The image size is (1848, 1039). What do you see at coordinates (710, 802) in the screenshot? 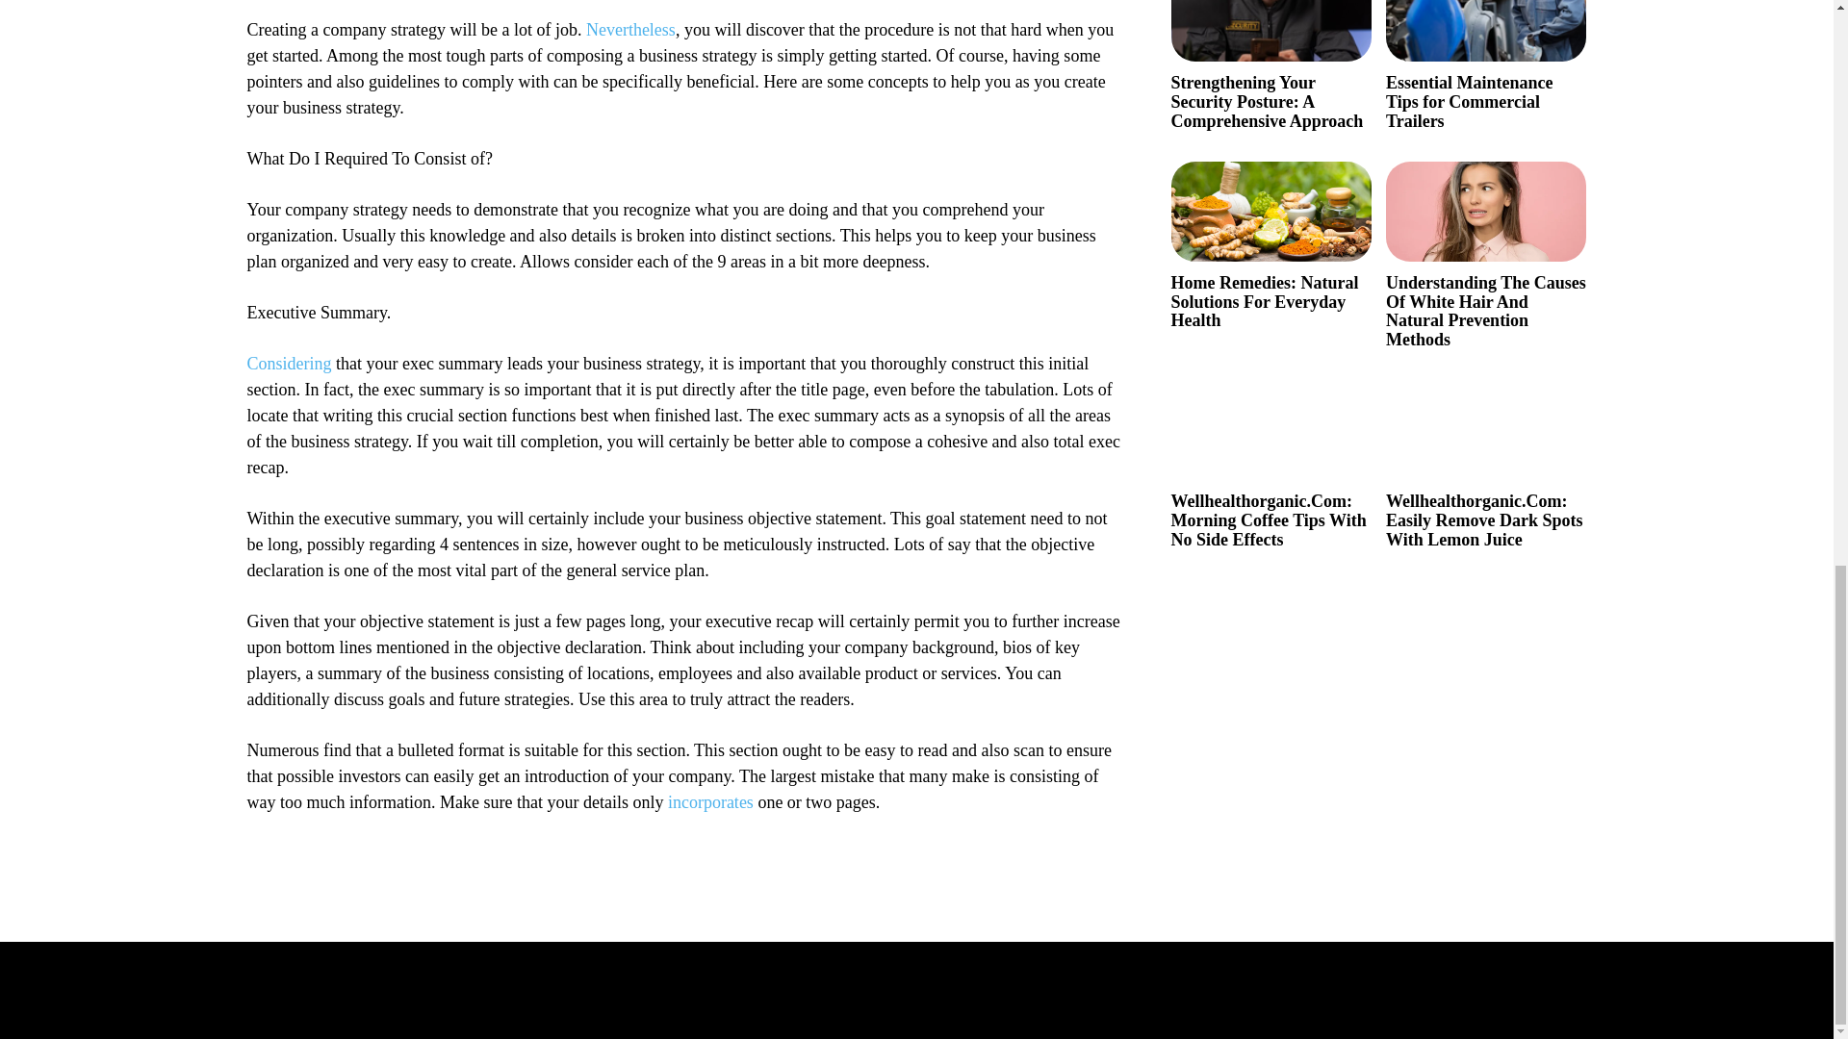
I see `incorporates` at bounding box center [710, 802].